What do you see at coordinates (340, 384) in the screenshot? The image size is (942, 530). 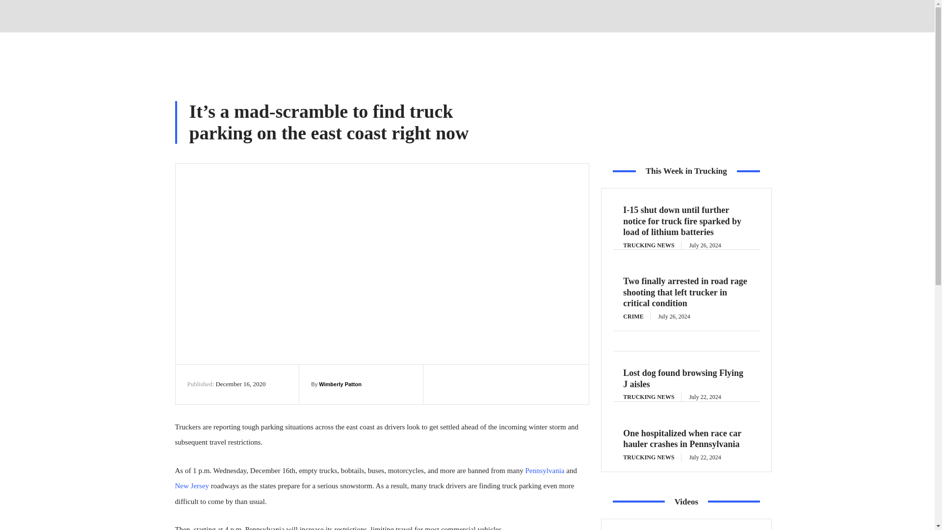 I see `Wimberly Patton` at bounding box center [340, 384].